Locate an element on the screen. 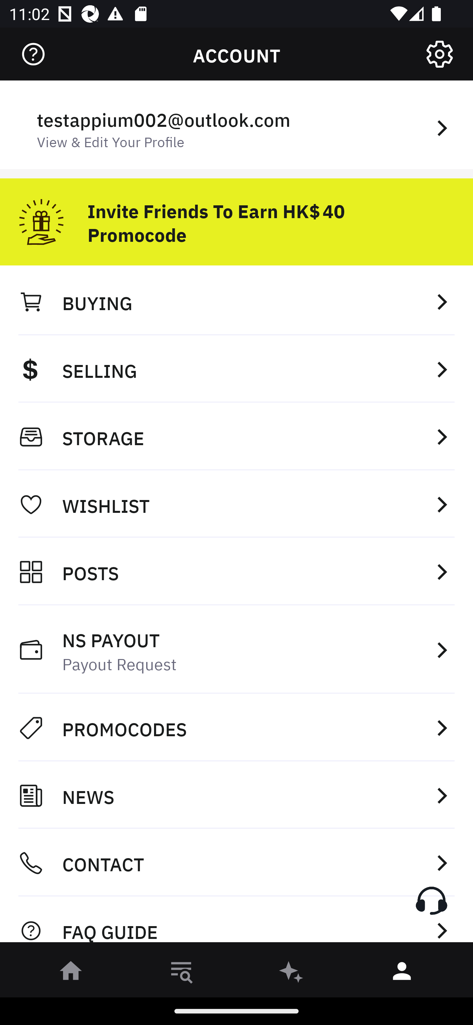 The width and height of the screenshot is (473, 1025).  is located at coordinates (439, 54).